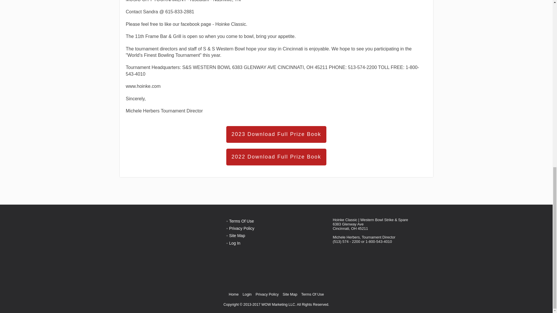 The width and height of the screenshot is (557, 313). Describe the element at coordinates (276, 134) in the screenshot. I see `2023 Download Full Prize Book` at that location.